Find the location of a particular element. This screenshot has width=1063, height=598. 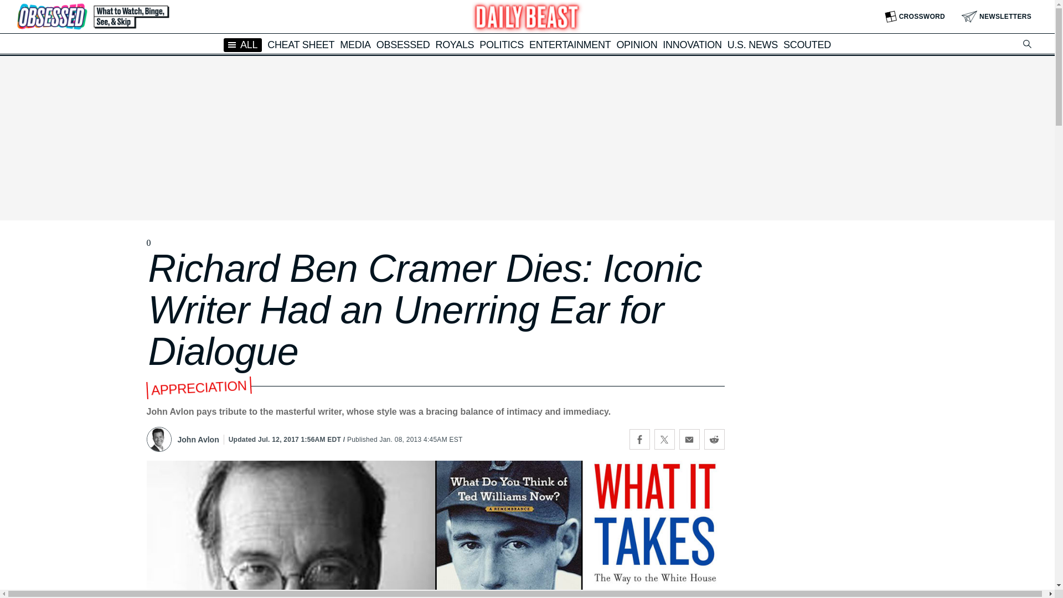

U.S. NEWS is located at coordinates (752, 44).